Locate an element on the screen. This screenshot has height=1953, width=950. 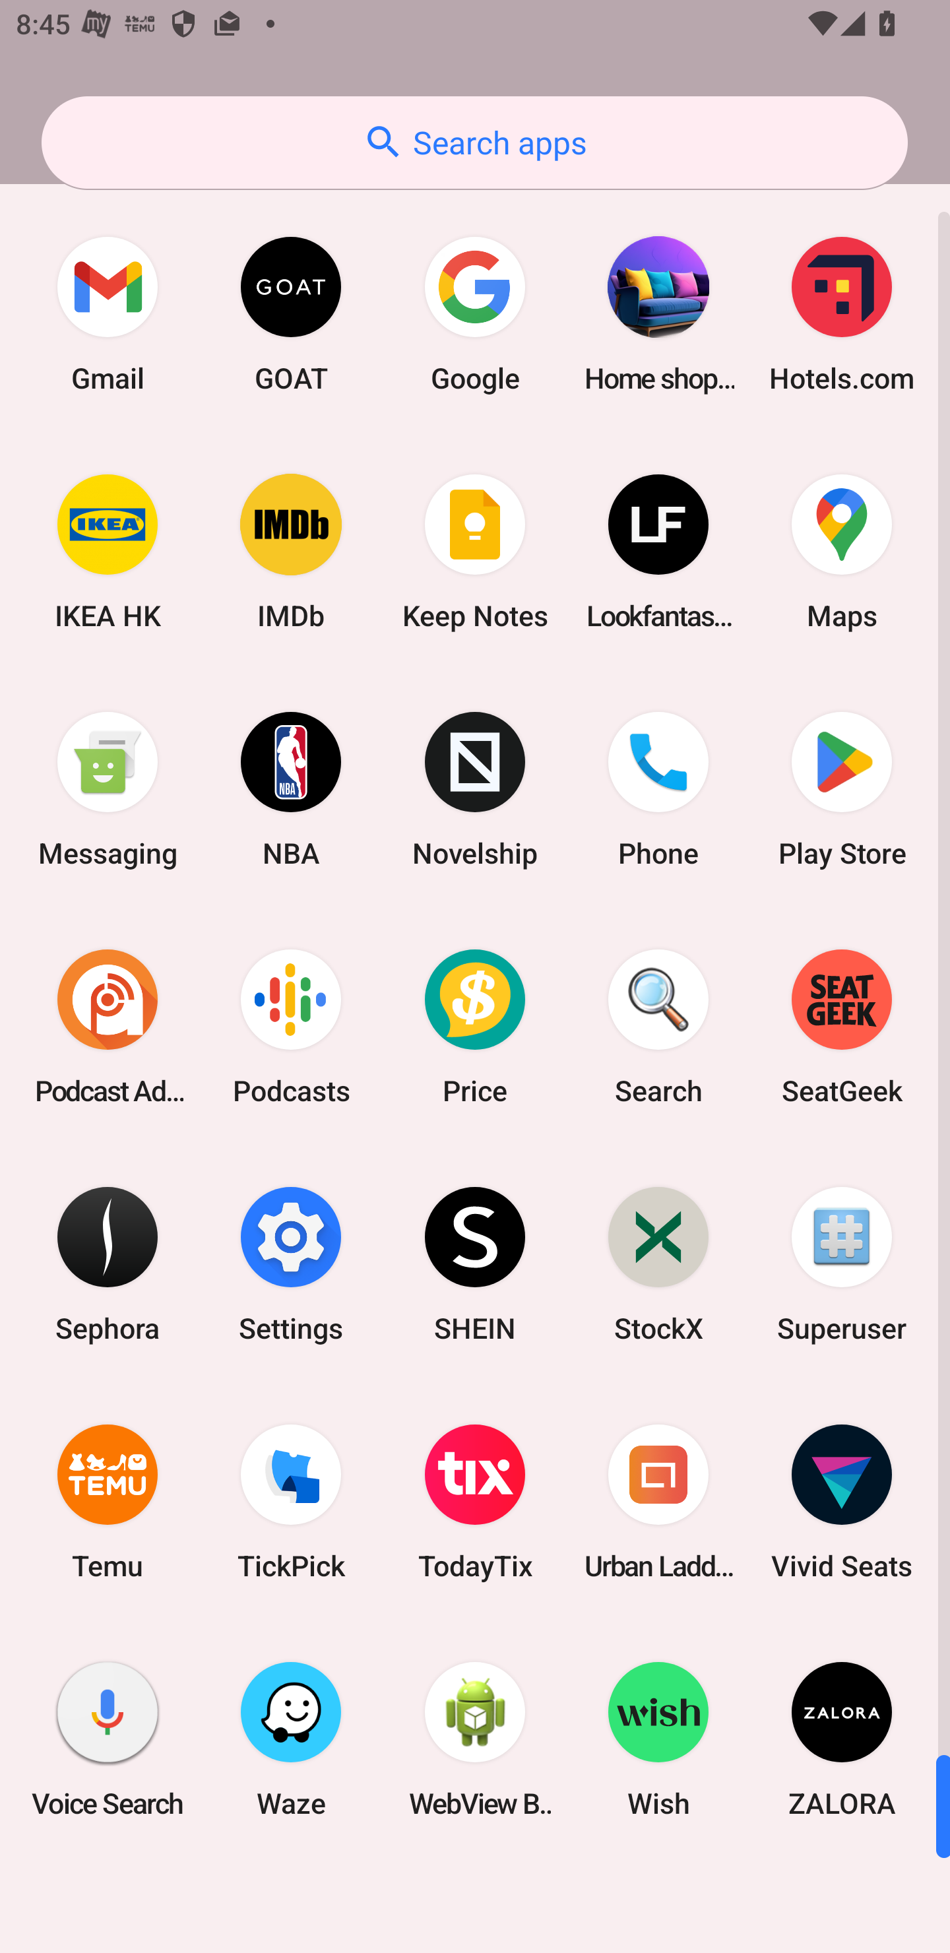
TickPick is located at coordinates (291, 1502).